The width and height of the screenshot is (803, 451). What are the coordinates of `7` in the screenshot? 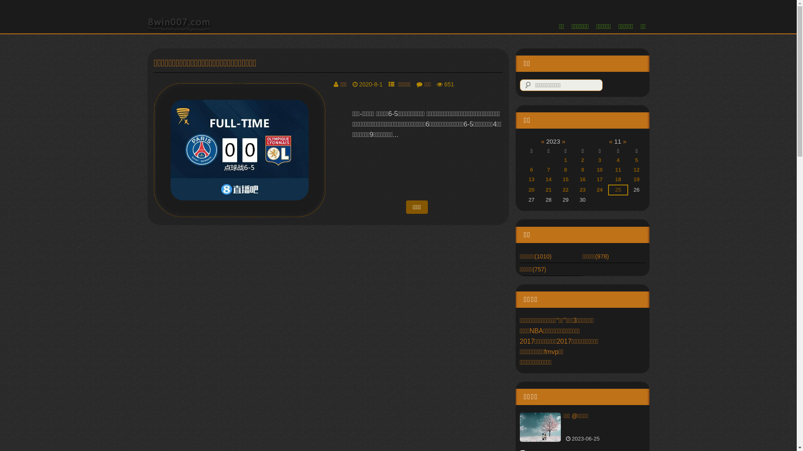 It's located at (549, 170).